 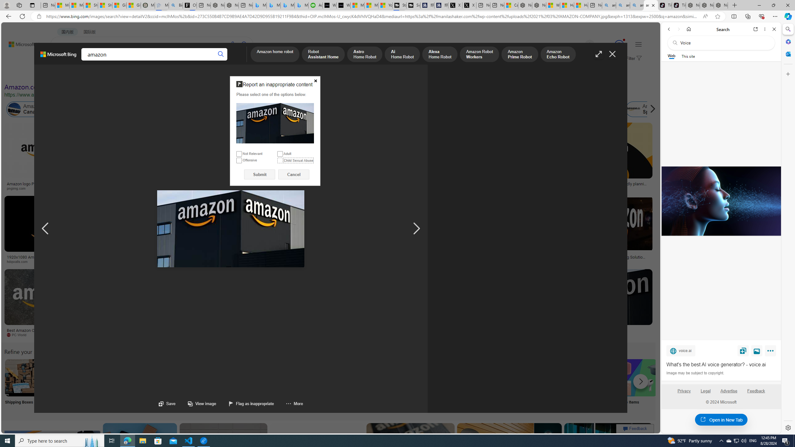 What do you see at coordinates (199, 184) in the screenshot?
I see `Listen: What's next for Amazon?` at bounding box center [199, 184].